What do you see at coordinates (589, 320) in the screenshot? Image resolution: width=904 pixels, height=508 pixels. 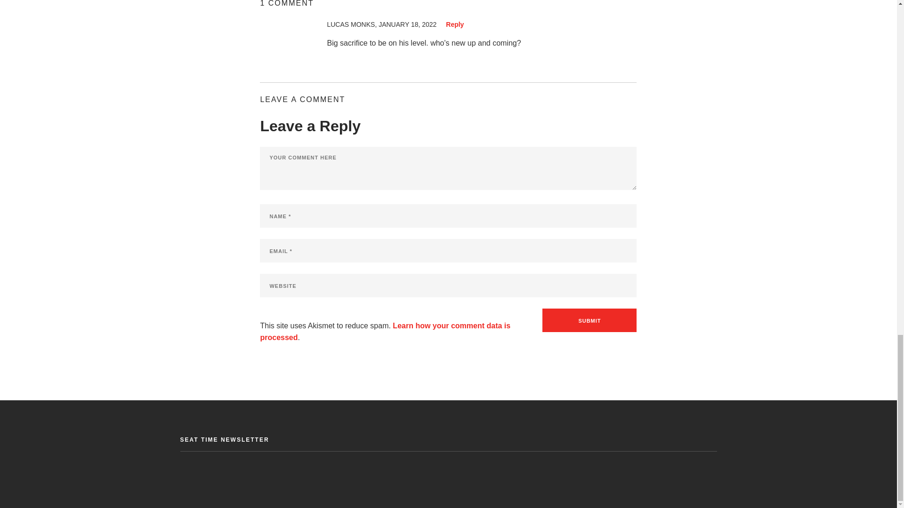 I see `Submit` at bounding box center [589, 320].